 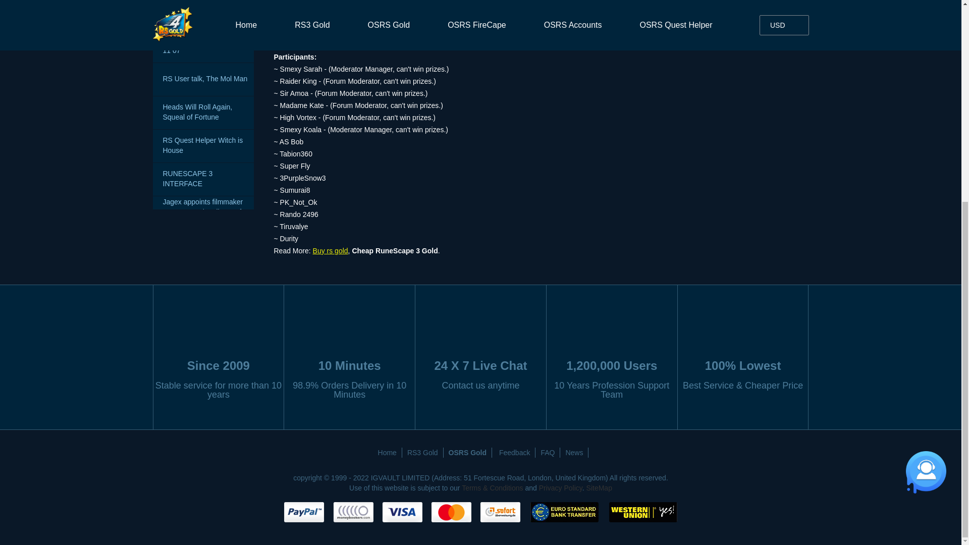 What do you see at coordinates (203, 80) in the screenshot?
I see `RS User talk, The Mol Man` at bounding box center [203, 80].